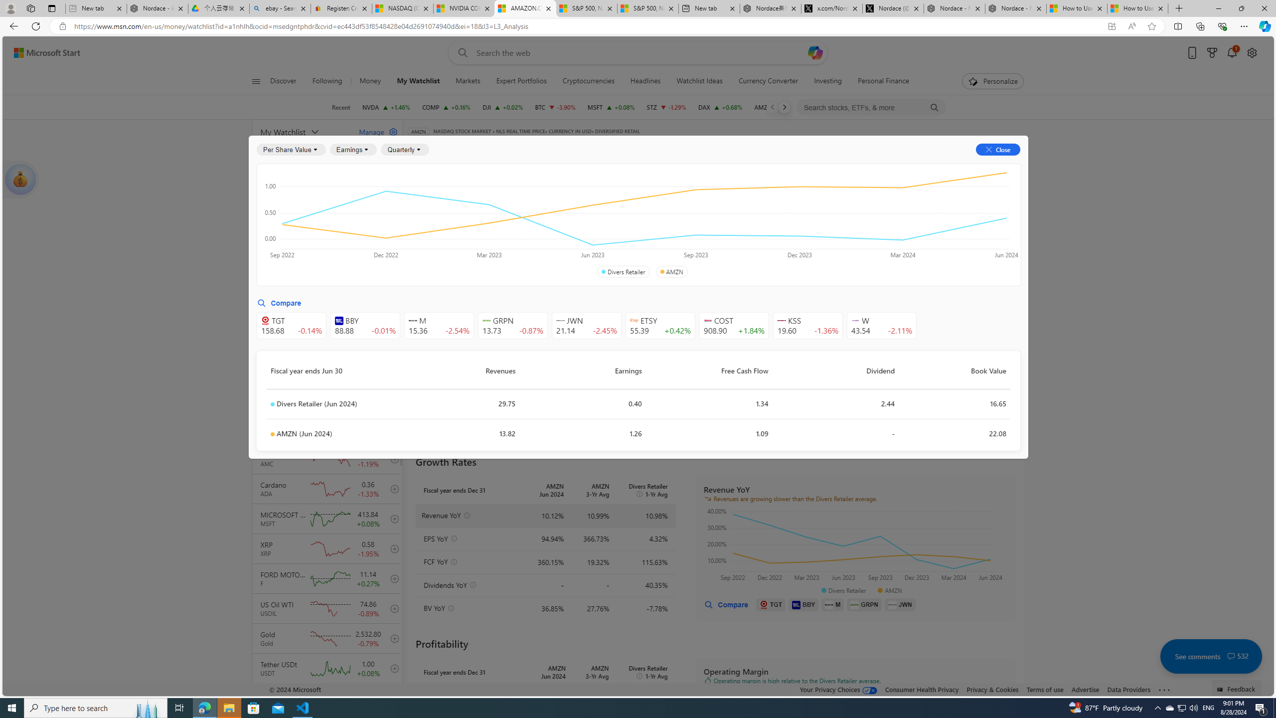 This screenshot has height=718, width=1276. What do you see at coordinates (742, 166) in the screenshot?
I see `Financials` at bounding box center [742, 166].